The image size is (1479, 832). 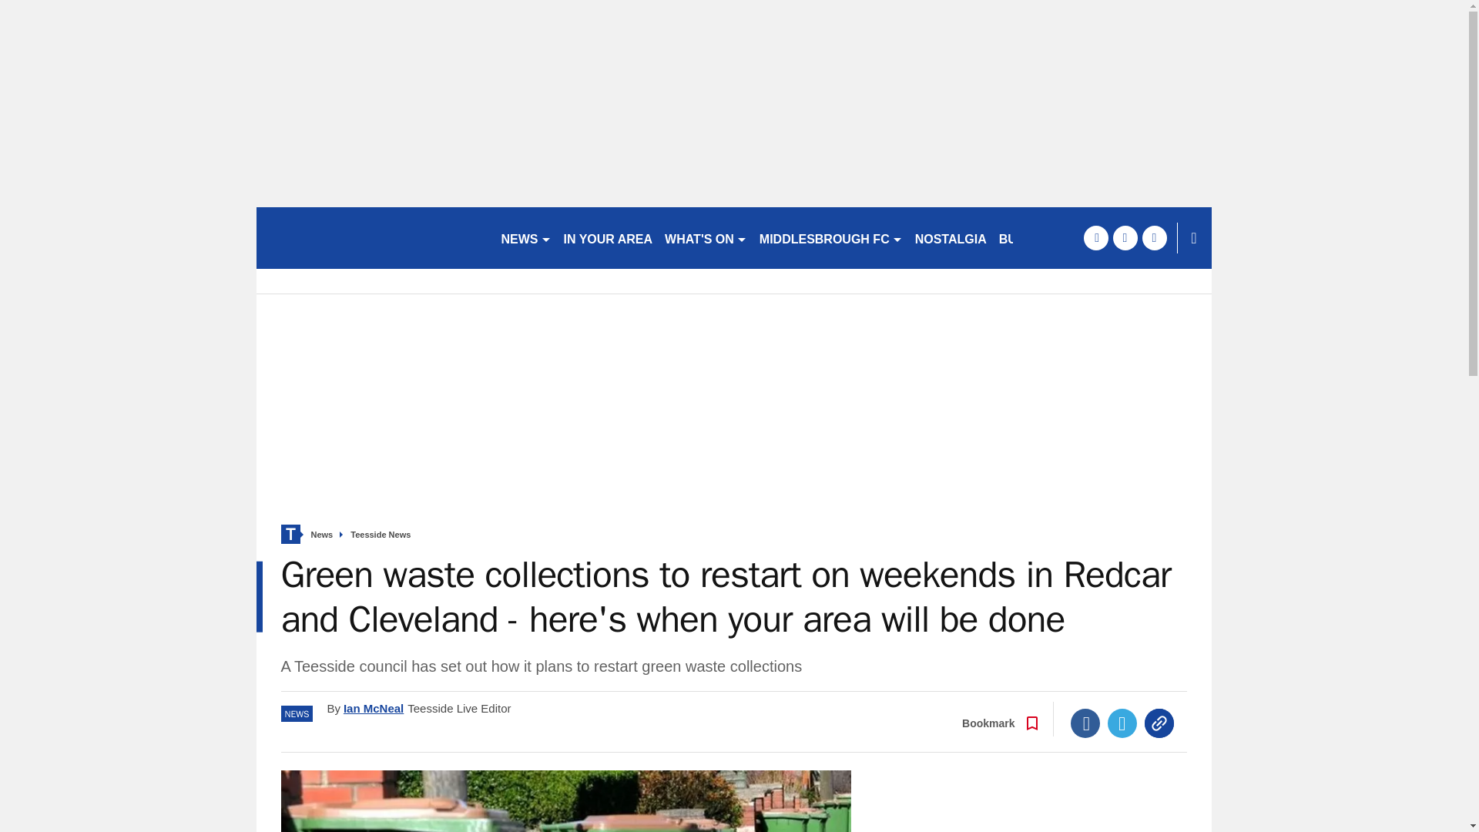 I want to click on gazettelive, so click(x=371, y=237).